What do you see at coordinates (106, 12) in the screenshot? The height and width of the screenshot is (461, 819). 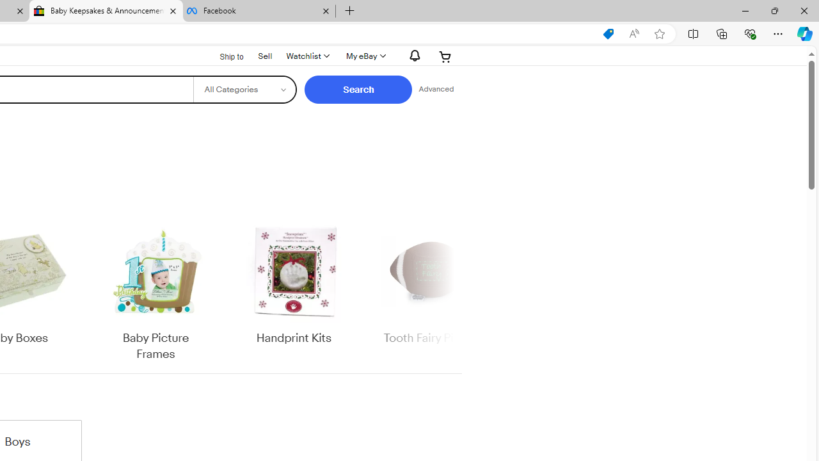 I see `Baby Keepsakes & Announcements for sale | eBay` at bounding box center [106, 12].